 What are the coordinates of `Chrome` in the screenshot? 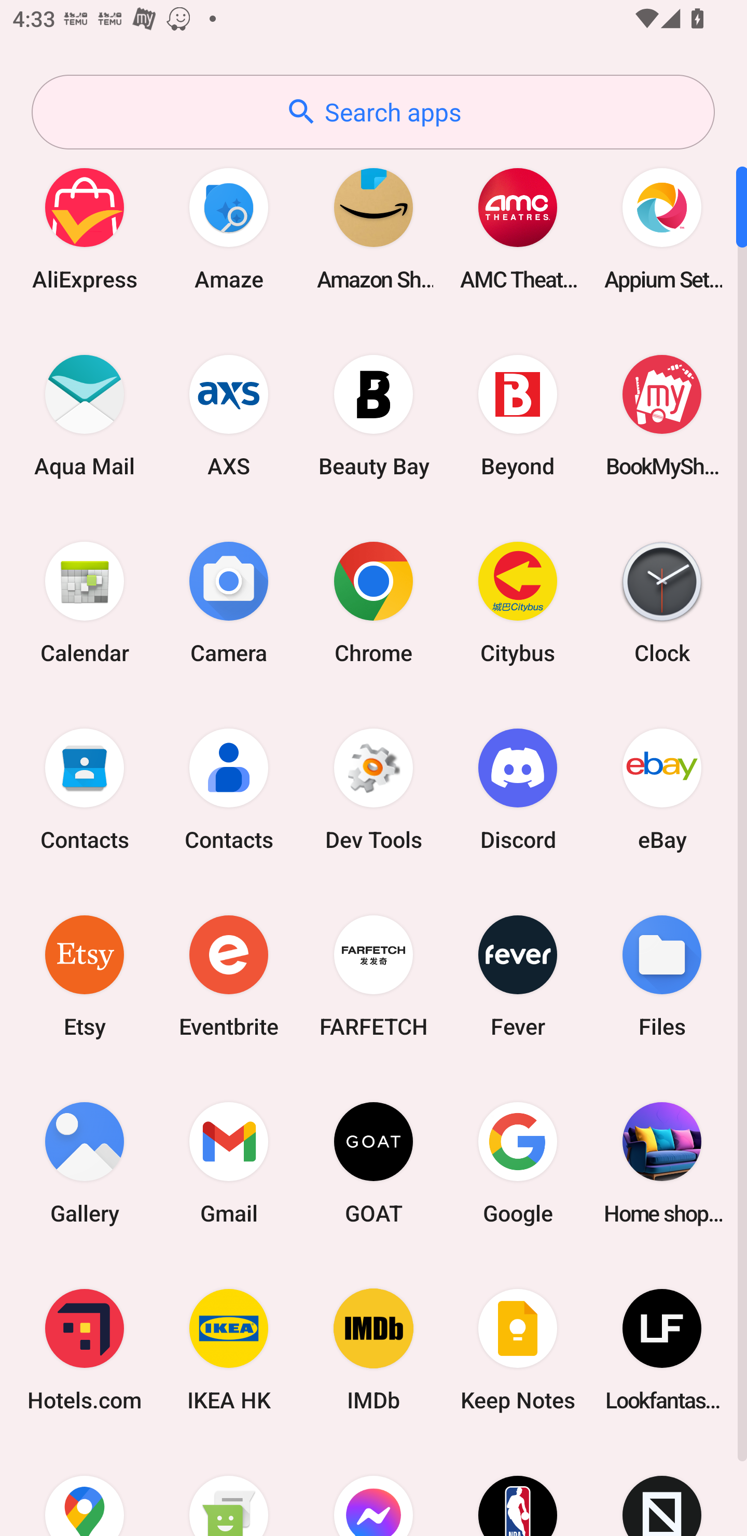 It's located at (374, 602).